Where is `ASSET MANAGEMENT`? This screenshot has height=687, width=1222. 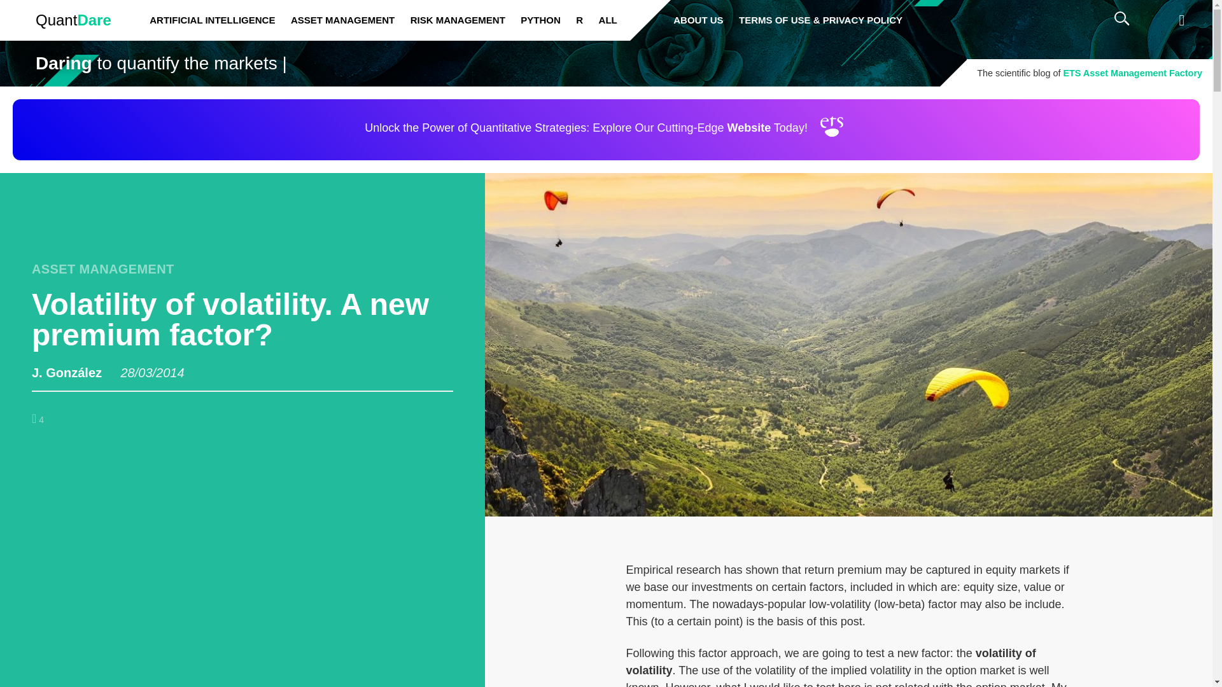 ASSET MANAGEMENT is located at coordinates (349, 20).